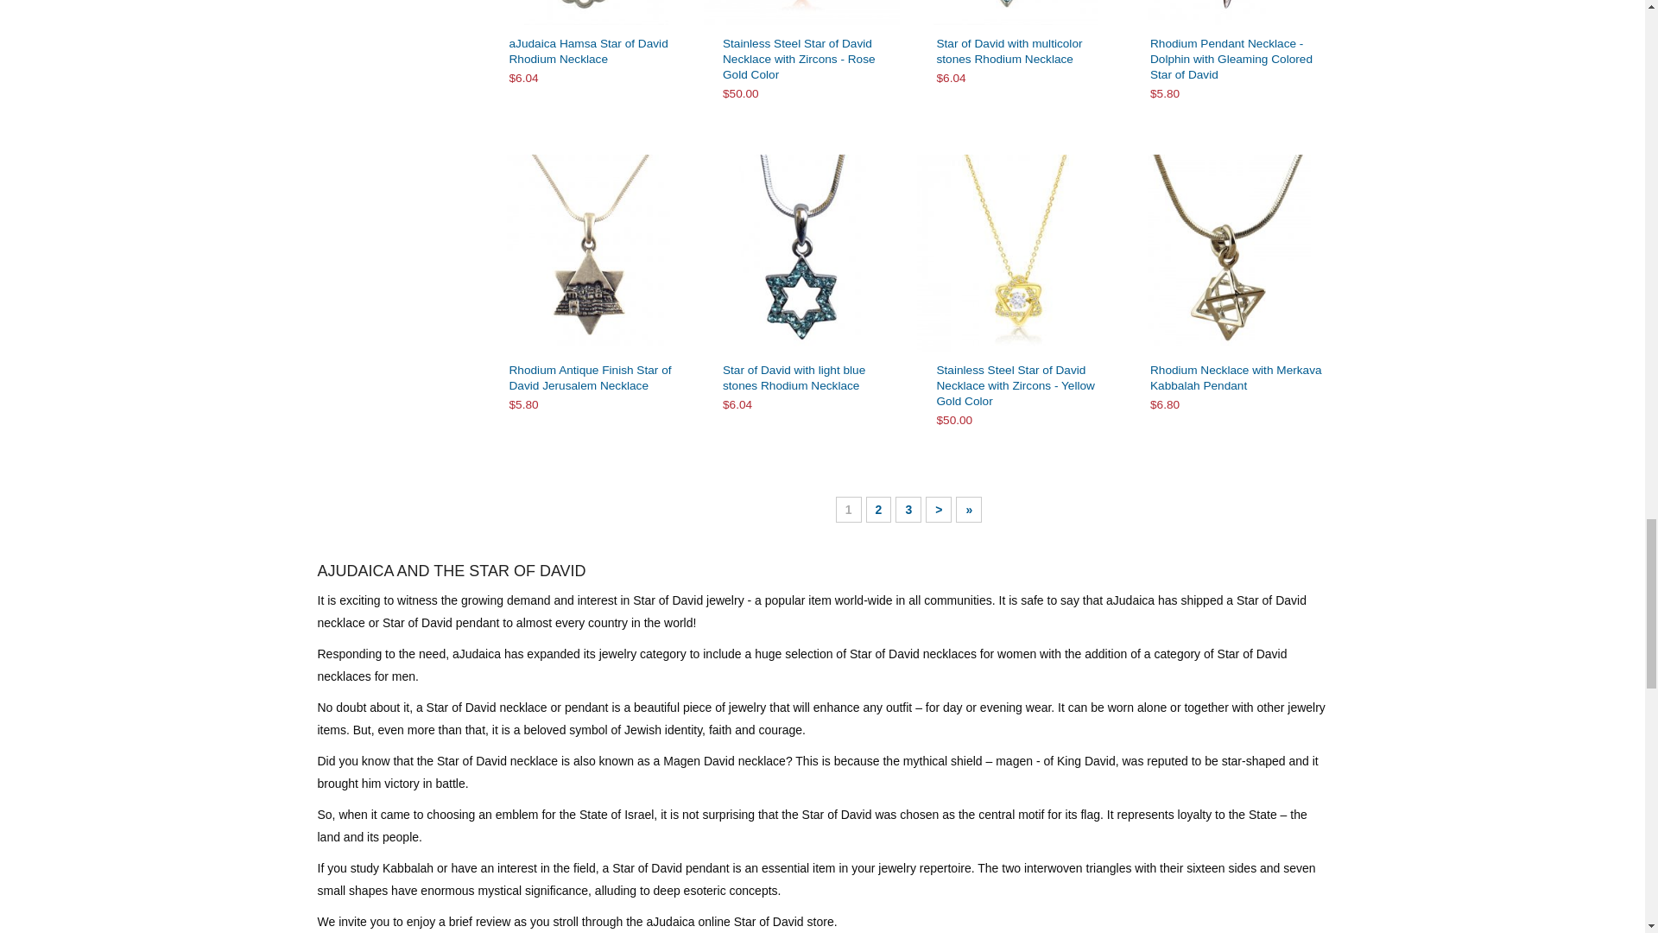 This screenshot has height=933, width=1658. Describe the element at coordinates (969, 509) in the screenshot. I see `Last` at that location.